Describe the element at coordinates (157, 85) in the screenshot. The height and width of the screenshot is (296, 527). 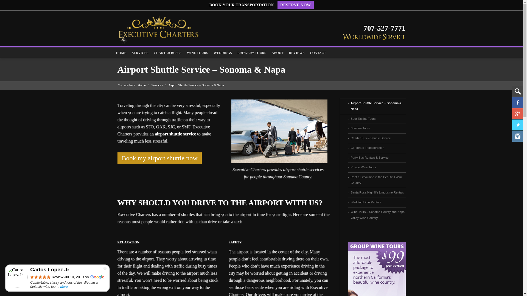
I see `Services` at that location.